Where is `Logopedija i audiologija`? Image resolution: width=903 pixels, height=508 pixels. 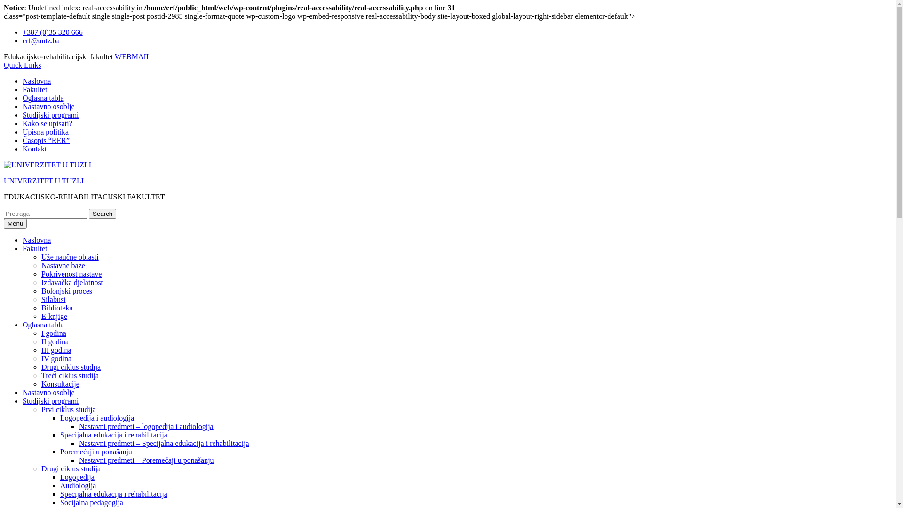 Logopedija i audiologija is located at coordinates (97, 418).